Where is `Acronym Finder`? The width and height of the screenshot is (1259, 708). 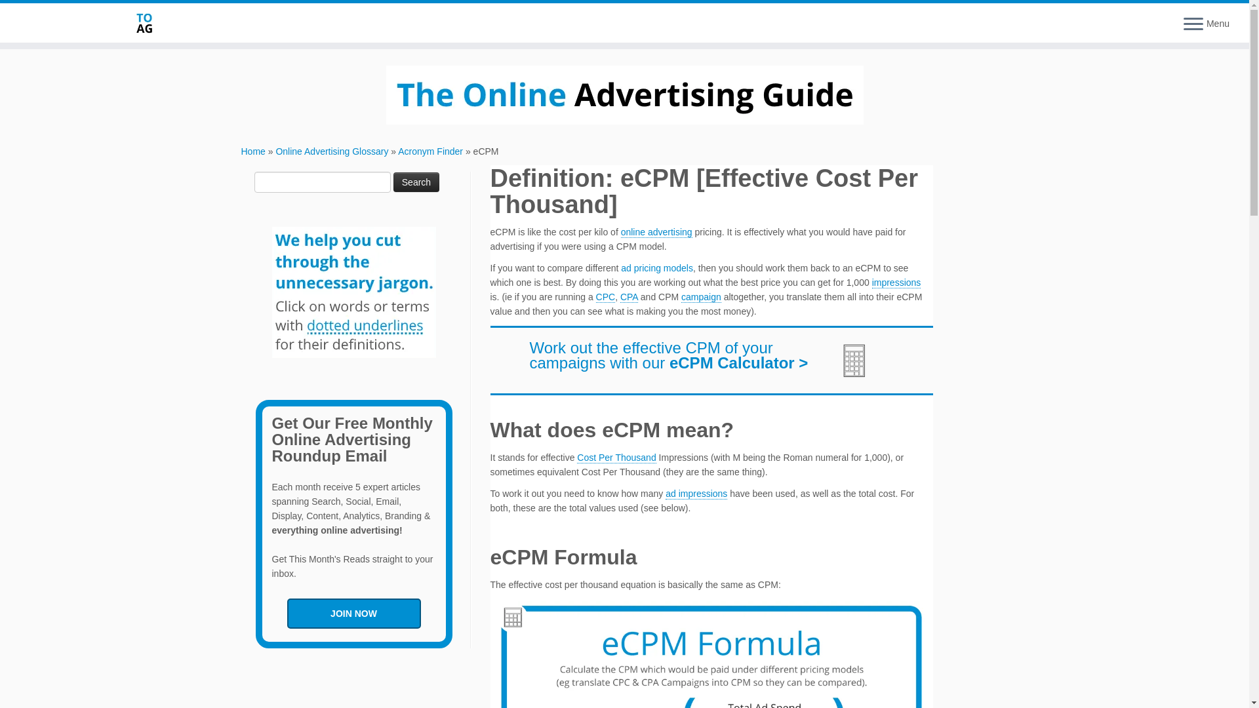 Acronym Finder is located at coordinates (430, 151).